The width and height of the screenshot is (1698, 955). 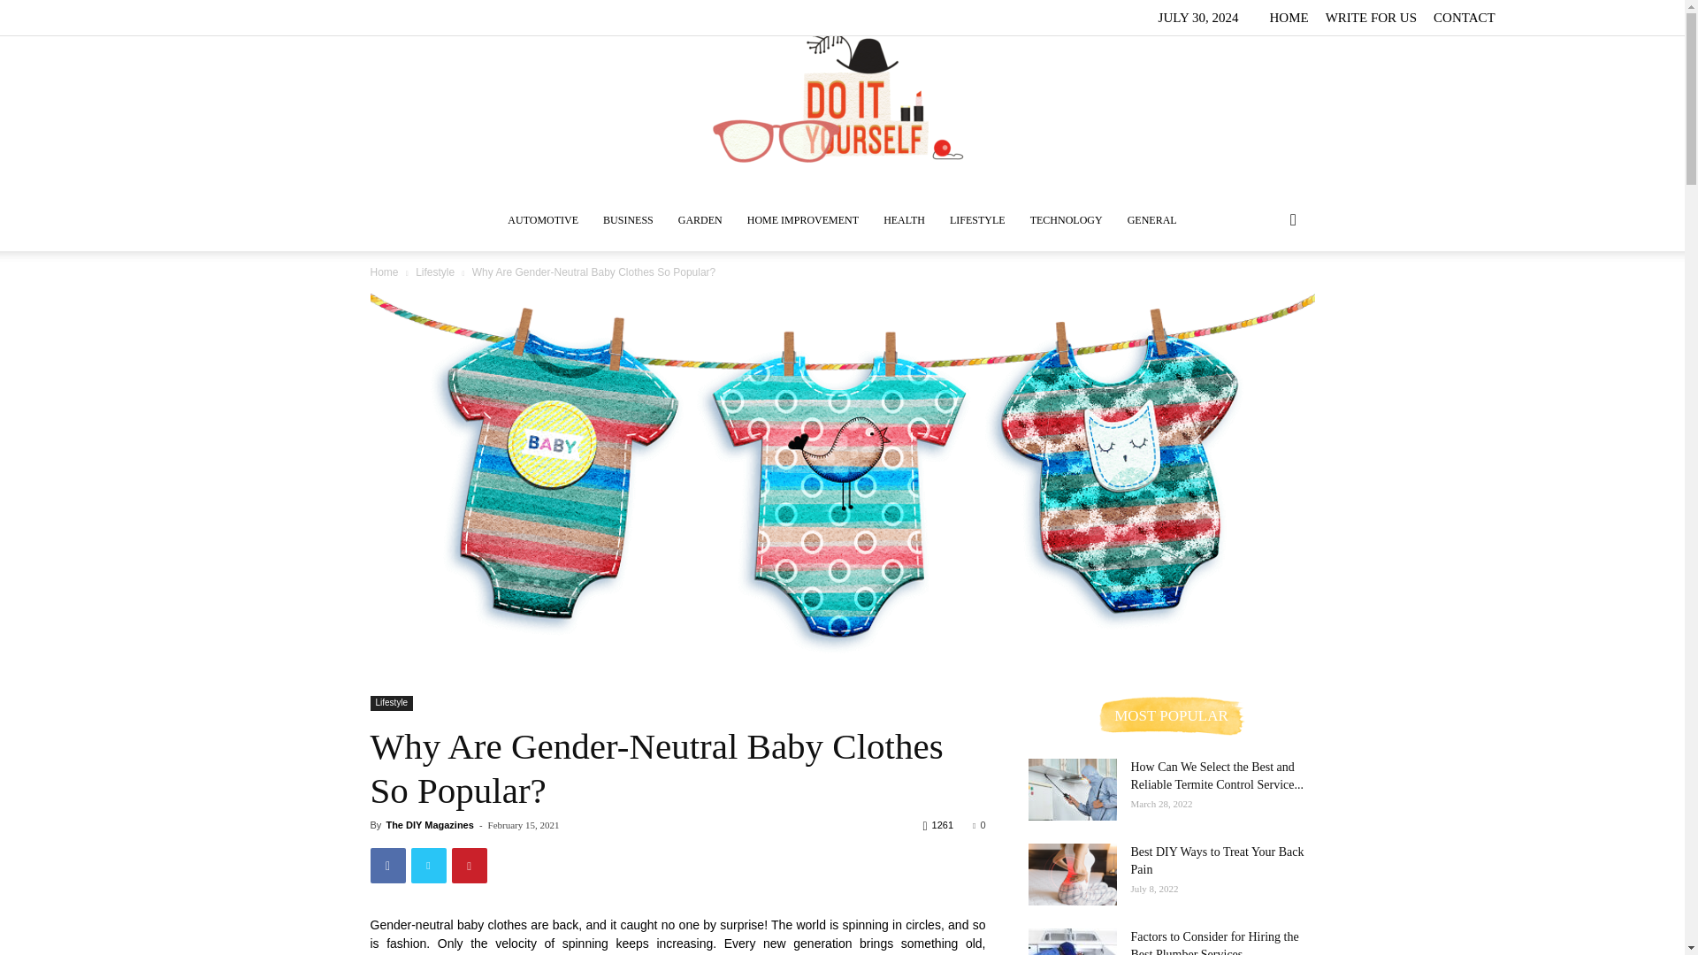 What do you see at coordinates (700, 219) in the screenshot?
I see `GARDEN` at bounding box center [700, 219].